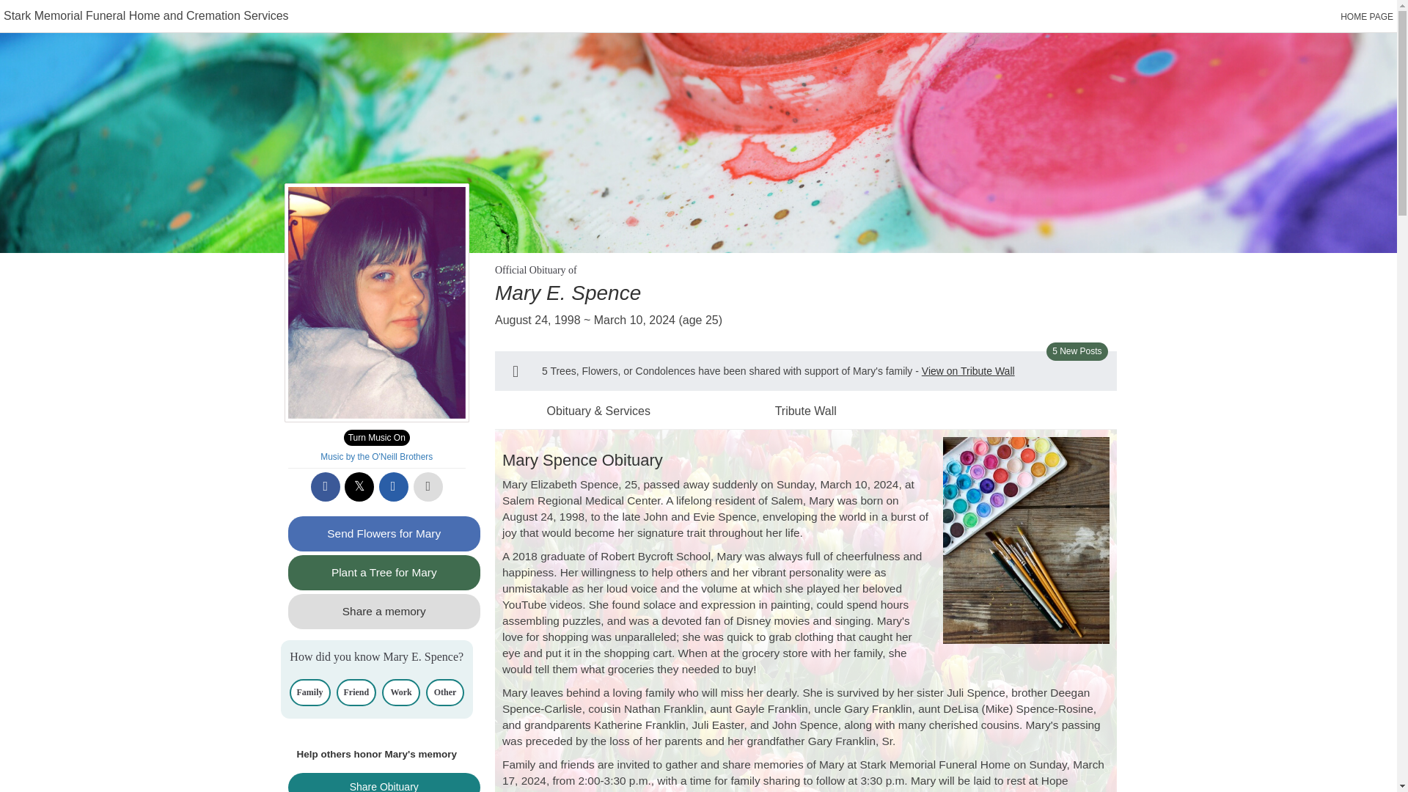  I want to click on Send Flowers for Mary, so click(383, 534).